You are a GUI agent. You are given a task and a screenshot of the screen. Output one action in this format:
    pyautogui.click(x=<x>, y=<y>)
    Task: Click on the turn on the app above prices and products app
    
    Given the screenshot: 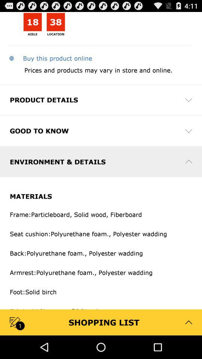 What is the action you would take?
    pyautogui.click(x=50, y=58)
    